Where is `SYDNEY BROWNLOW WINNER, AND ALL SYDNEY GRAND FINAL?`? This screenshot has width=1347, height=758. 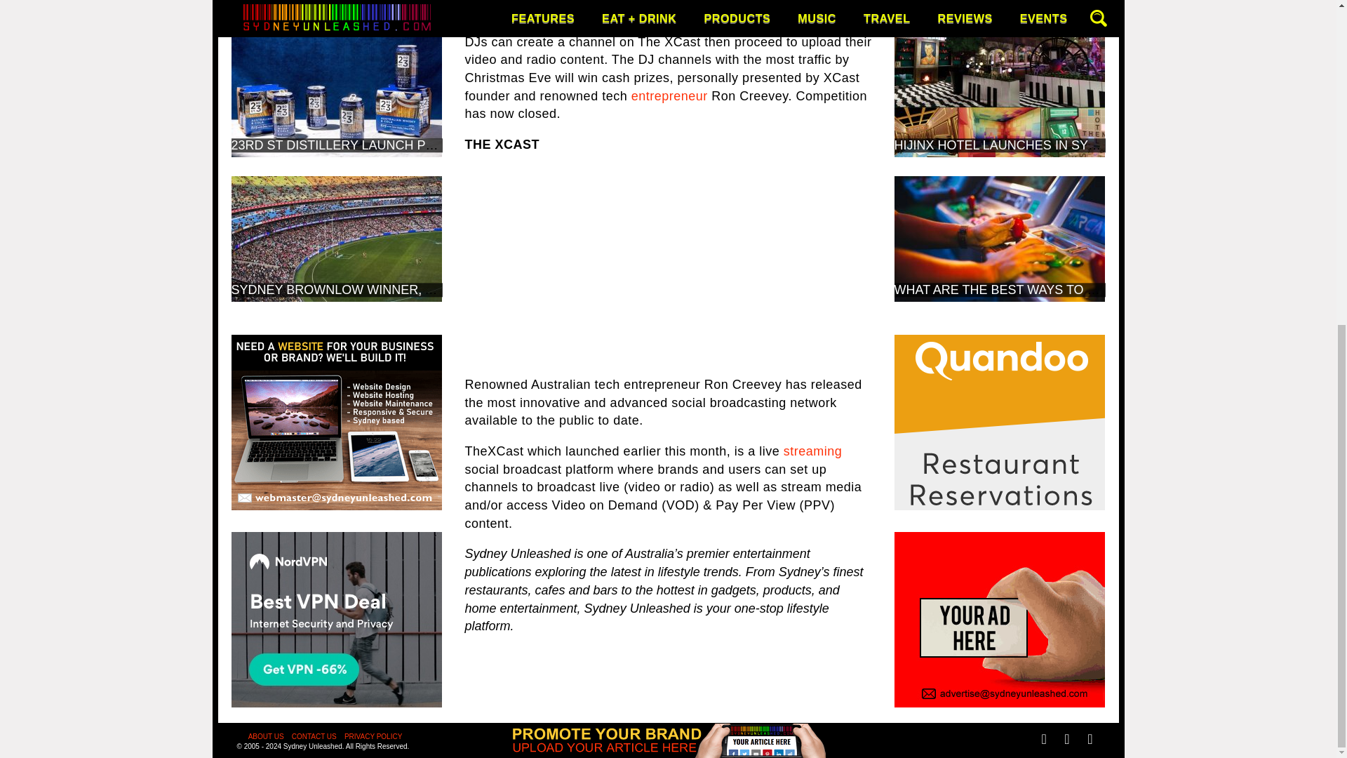 SYDNEY BROWNLOW WINNER, AND ALL SYDNEY GRAND FINAL? is located at coordinates (429, 289).